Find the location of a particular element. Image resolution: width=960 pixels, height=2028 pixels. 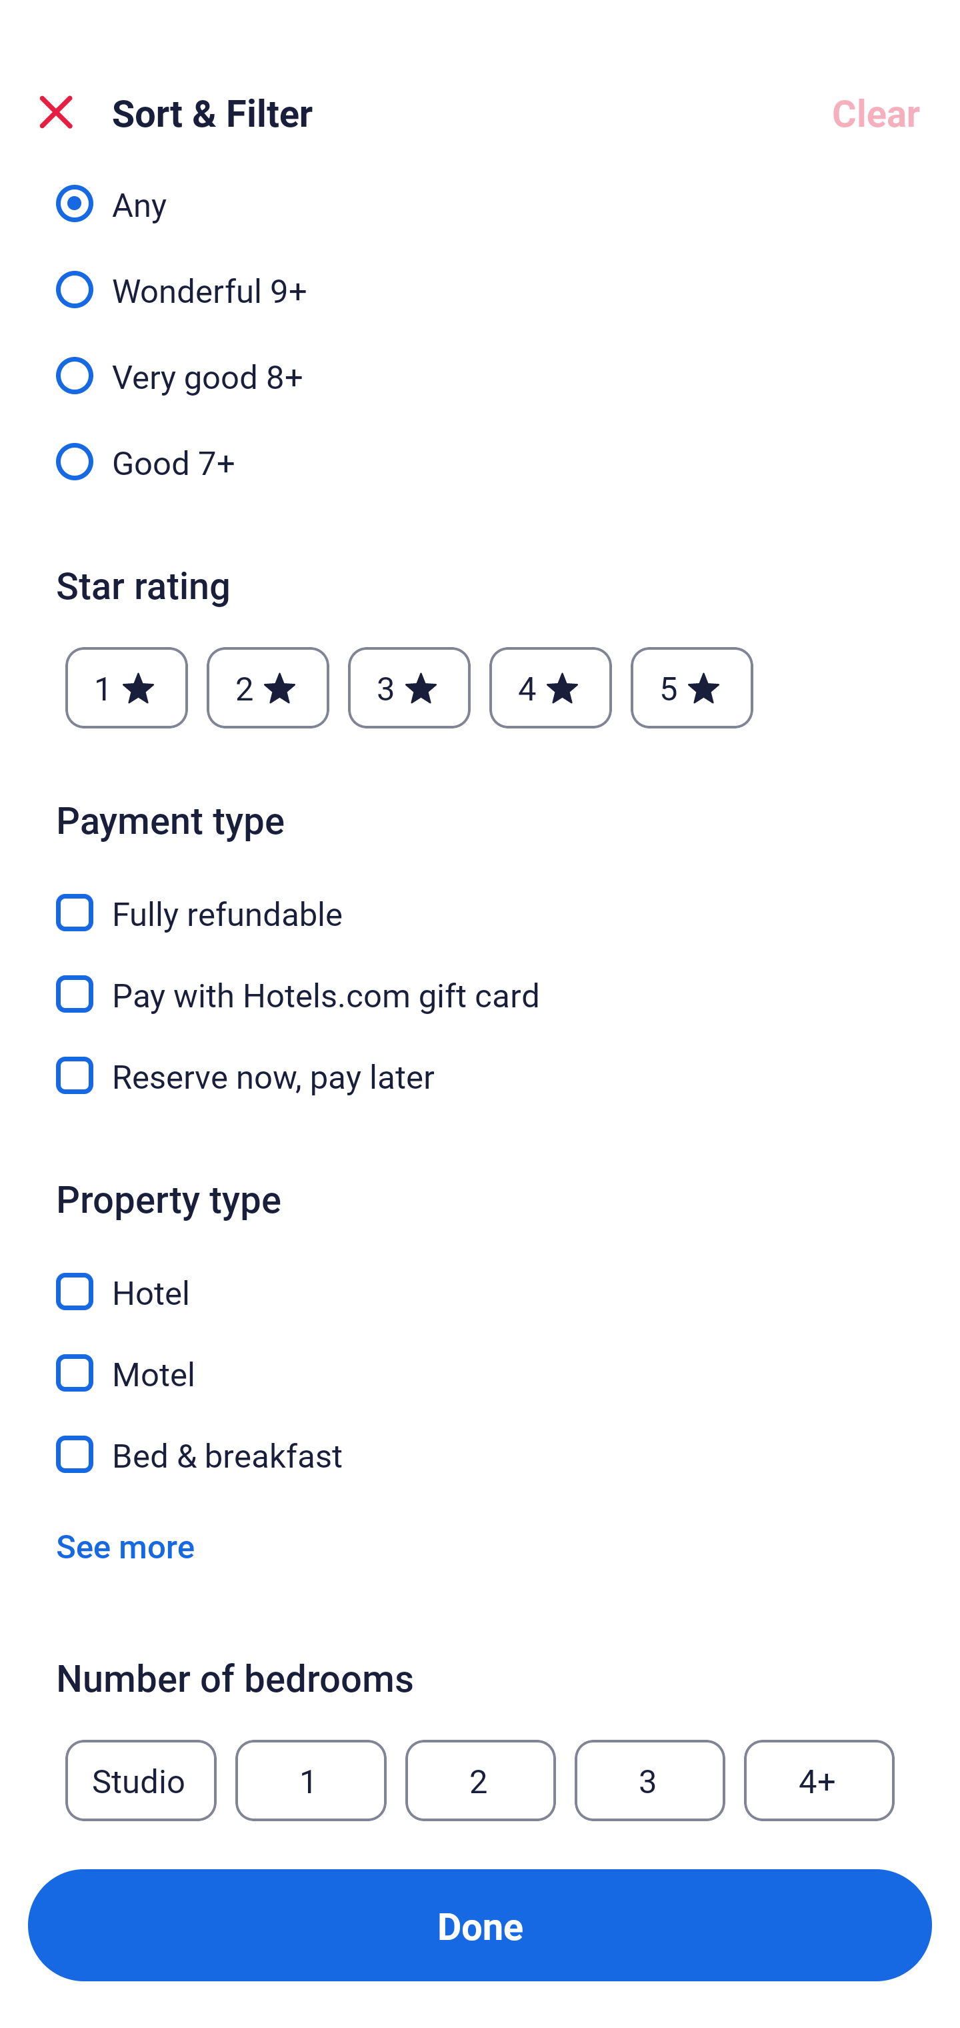

2 is located at coordinates (480, 1781).